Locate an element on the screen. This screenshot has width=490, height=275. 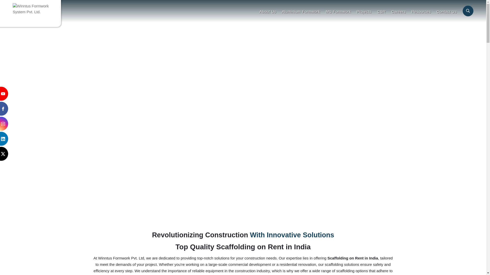
Winntus Formwork System Pvt. Ltd. is located at coordinates (32, 9).